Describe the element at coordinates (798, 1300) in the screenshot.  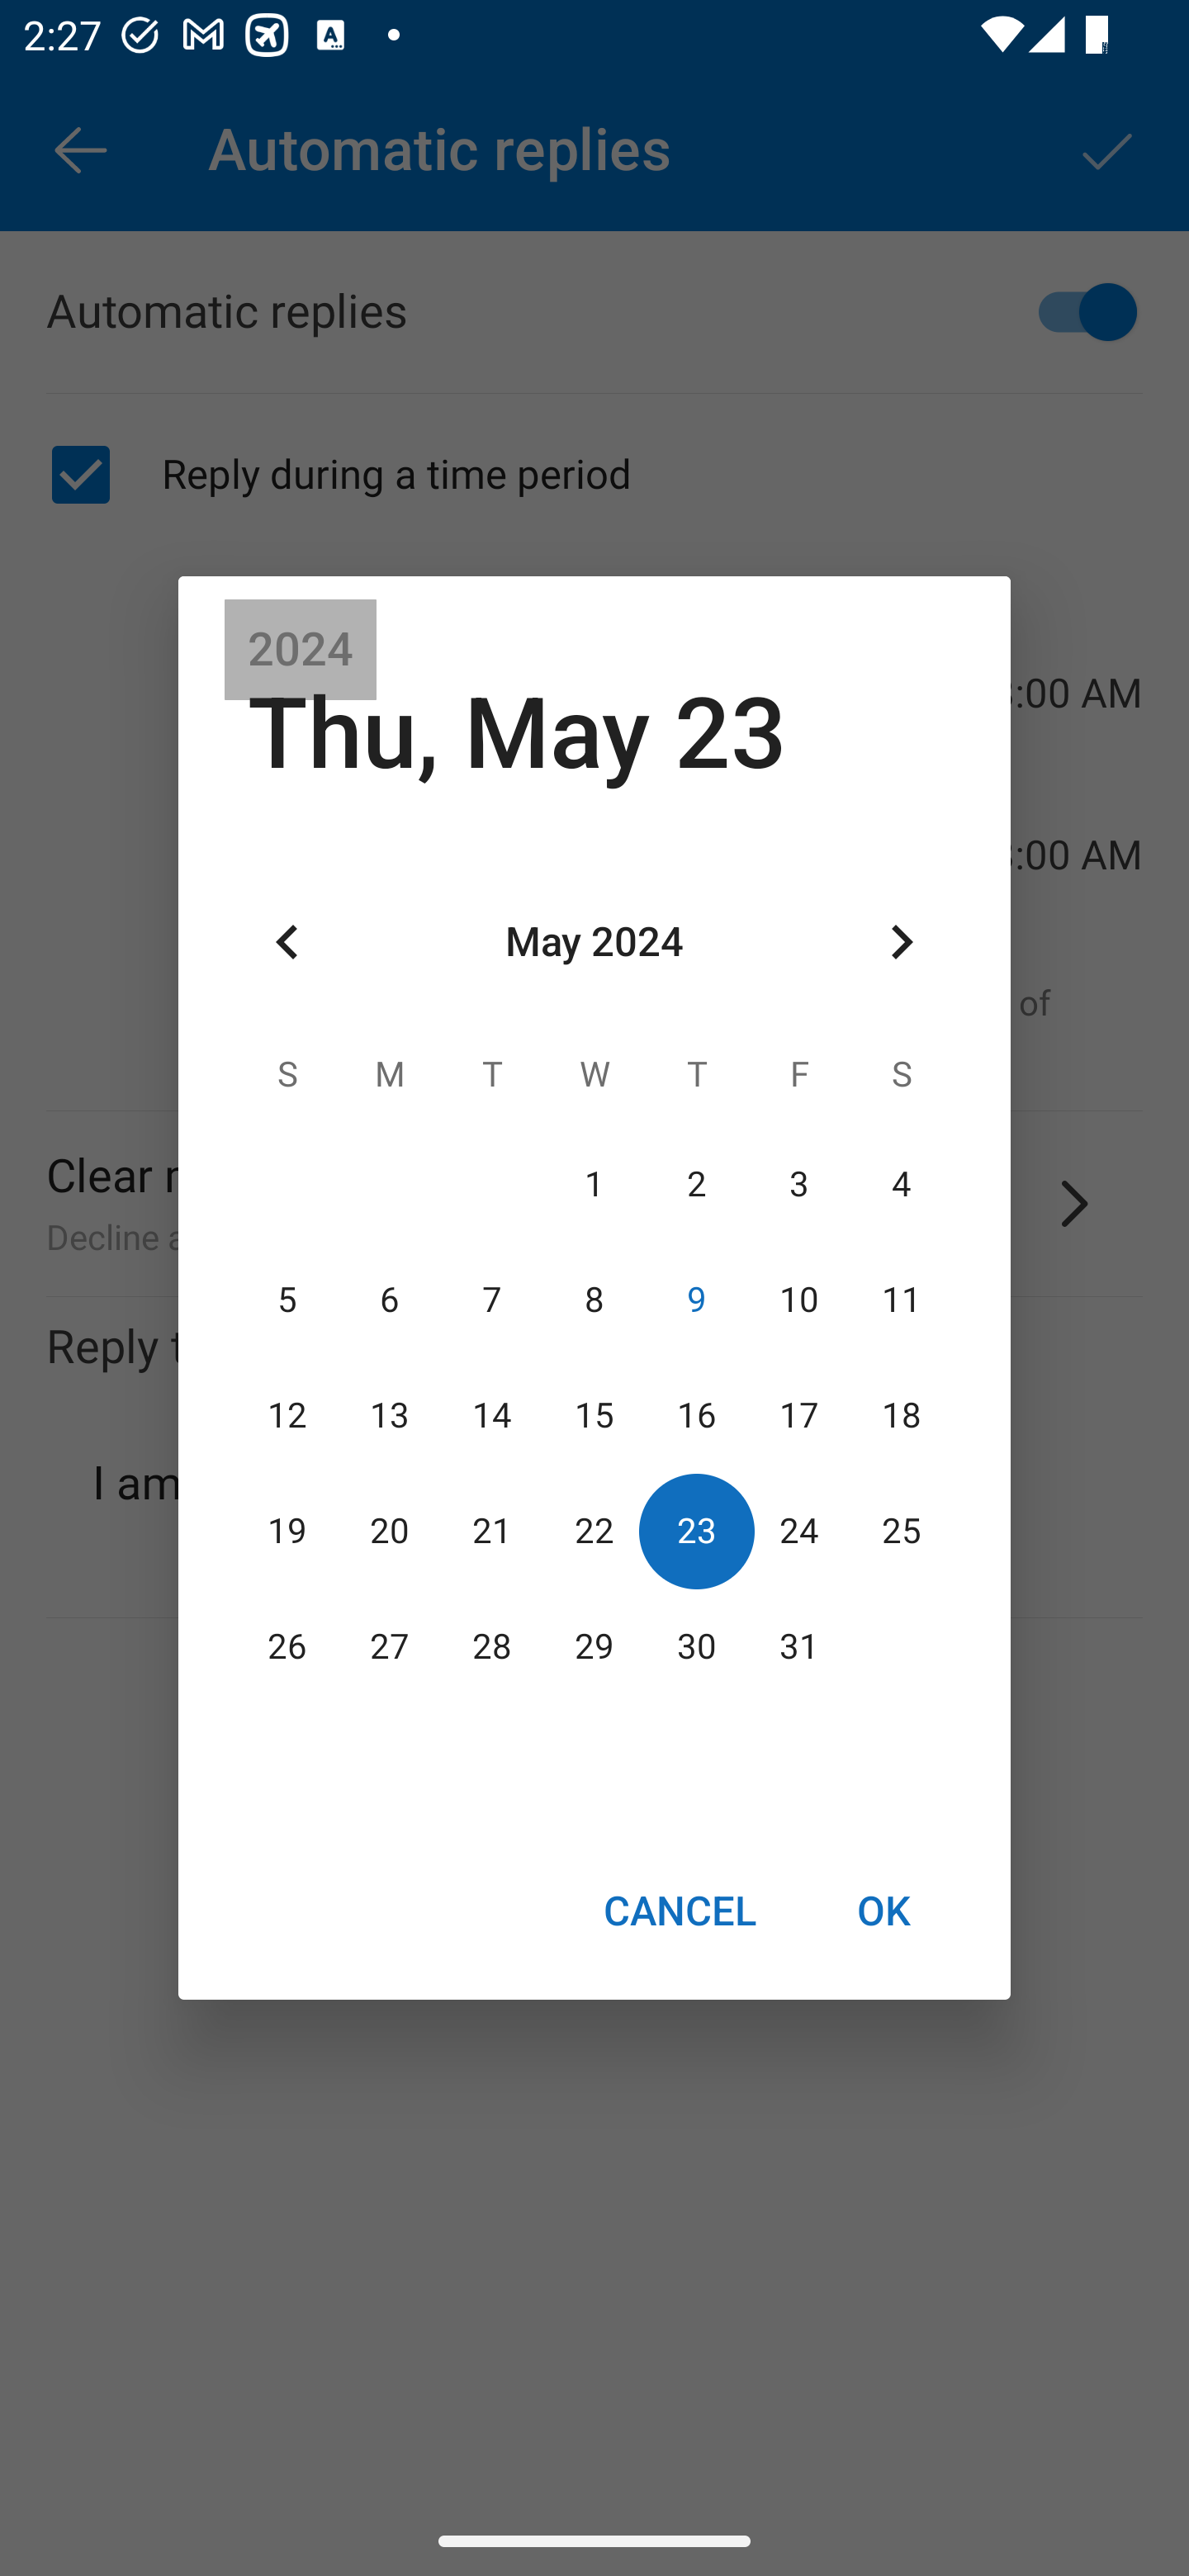
I see `10 10 May 2024` at that location.